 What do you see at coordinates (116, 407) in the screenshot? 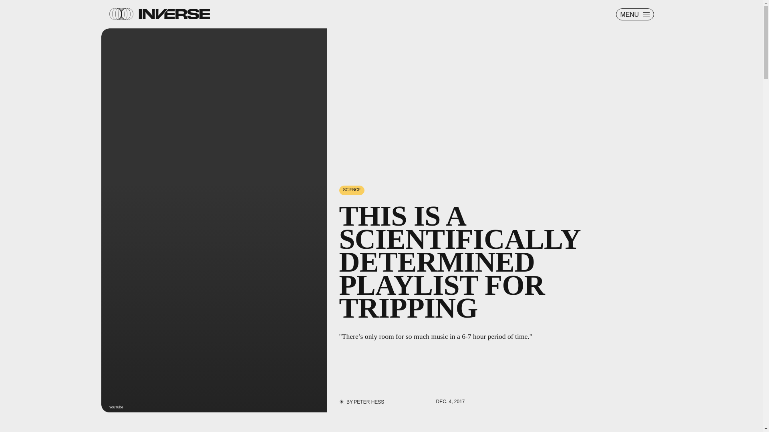
I see `YouTube` at bounding box center [116, 407].